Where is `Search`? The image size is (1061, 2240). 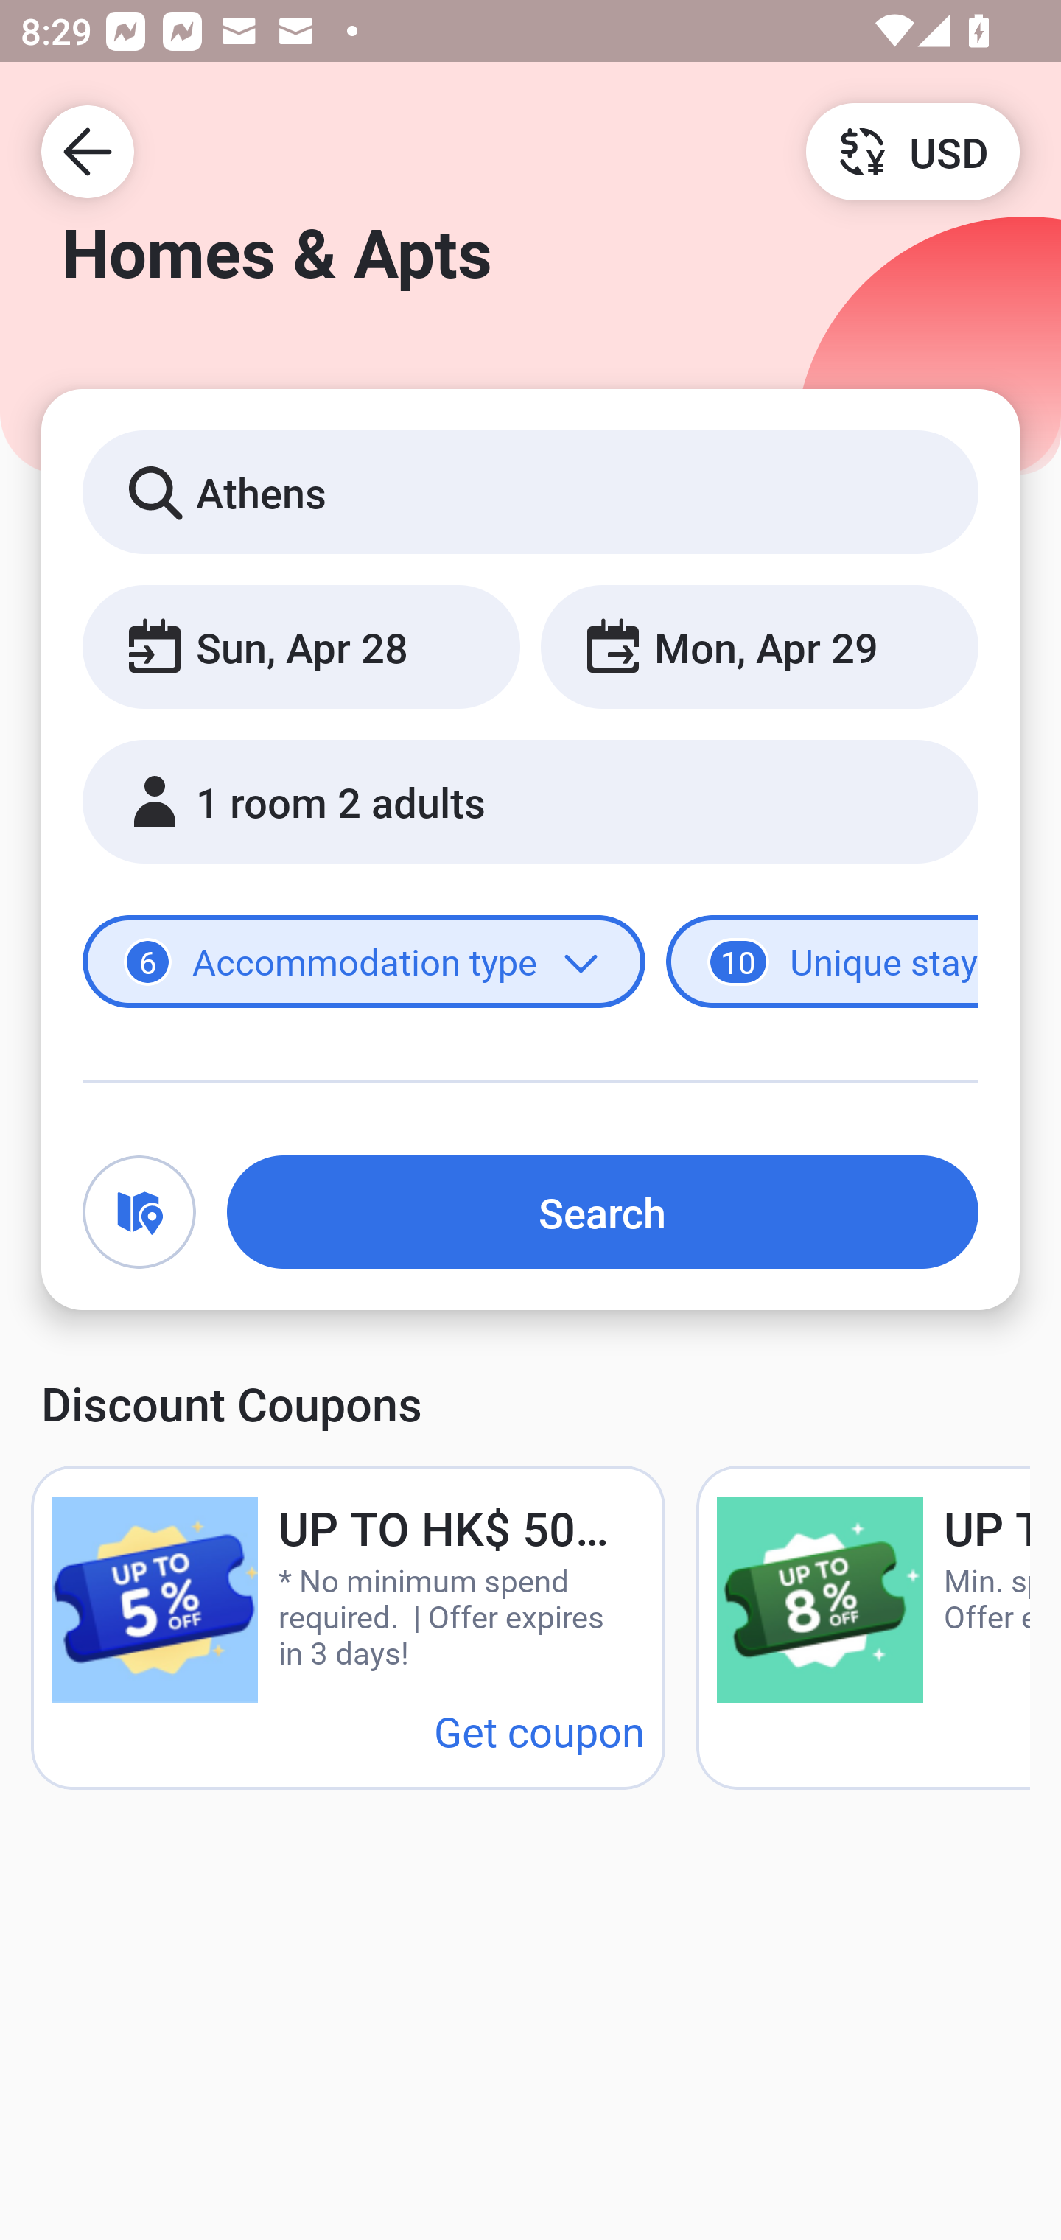 Search is located at coordinates (603, 1211).